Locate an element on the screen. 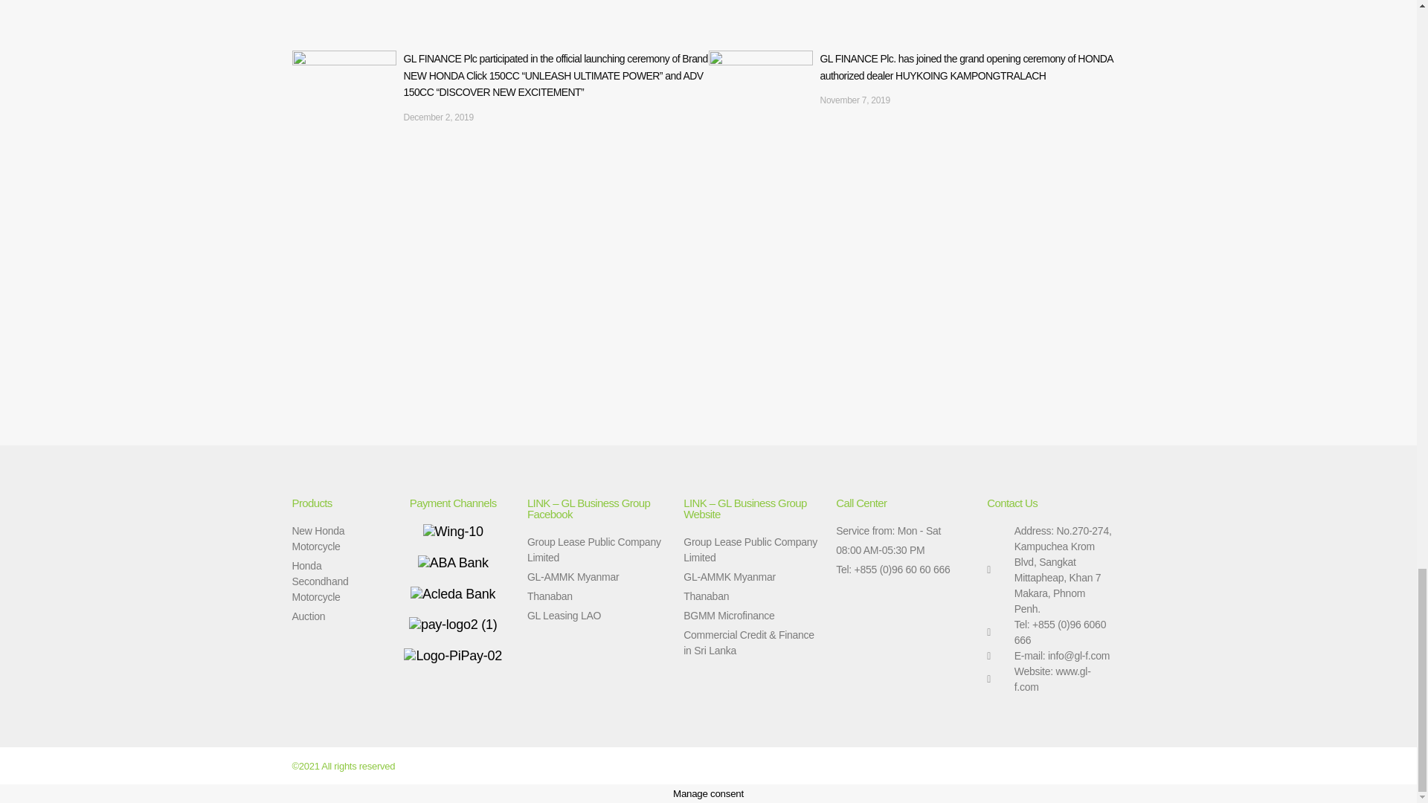 The image size is (1428, 803). Acleda Bank is located at coordinates (453, 595).